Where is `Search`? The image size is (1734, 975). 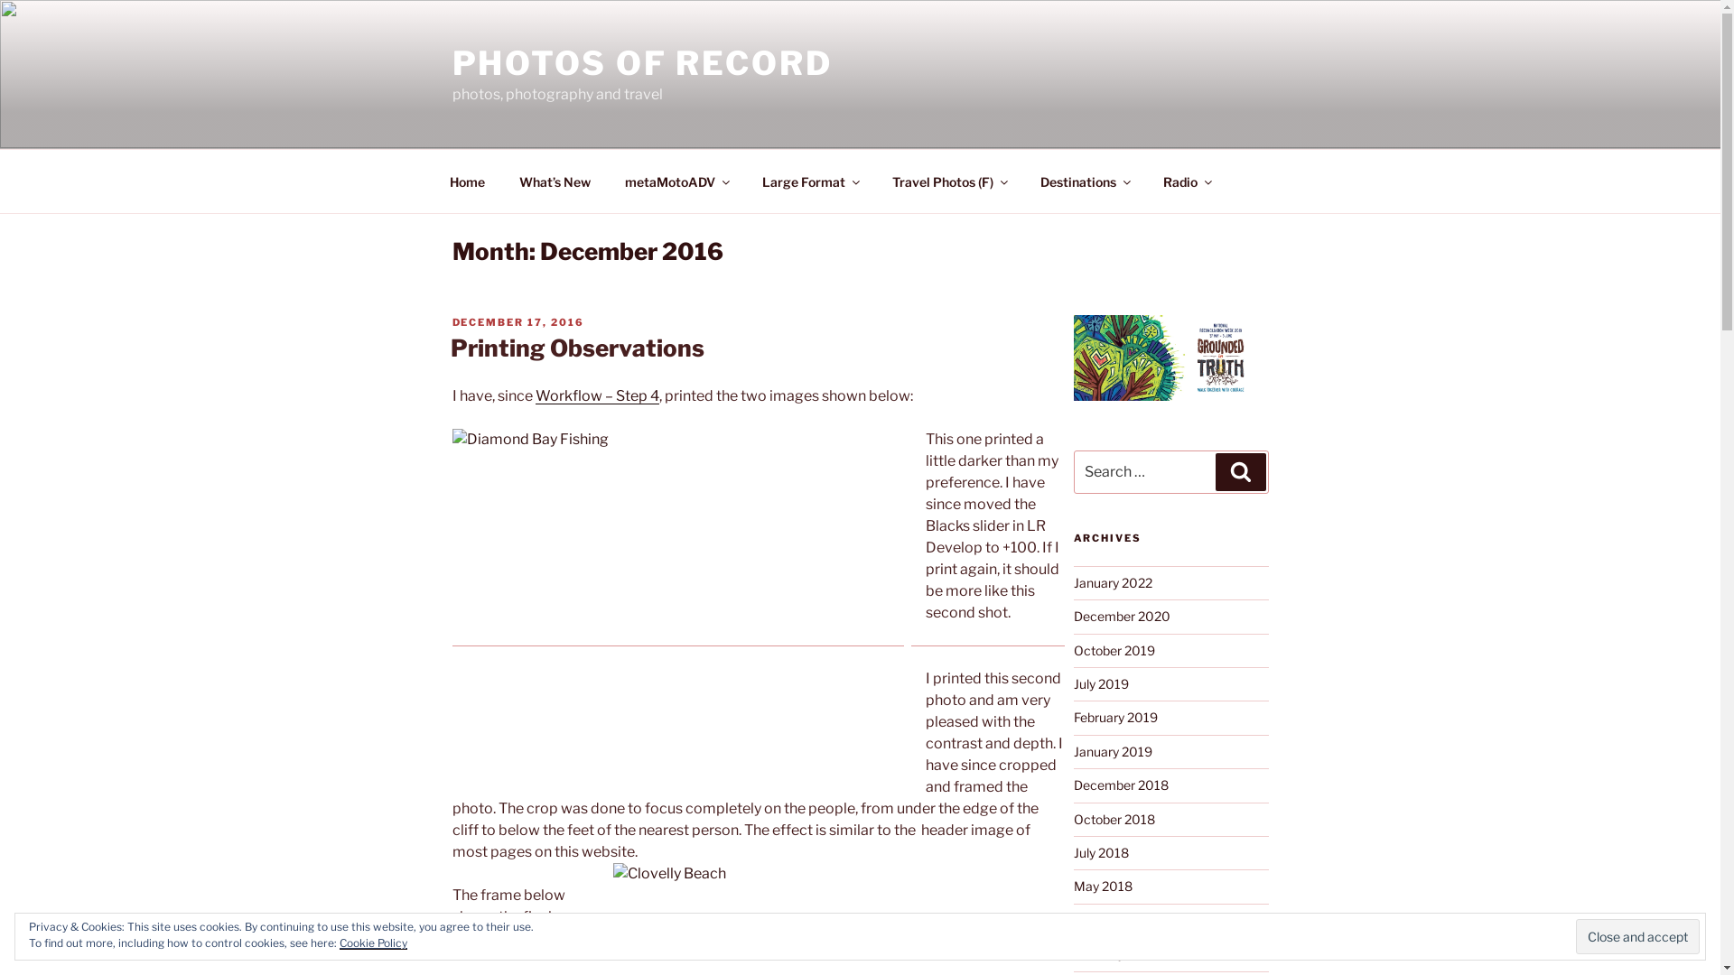
Search is located at coordinates (1241, 472).